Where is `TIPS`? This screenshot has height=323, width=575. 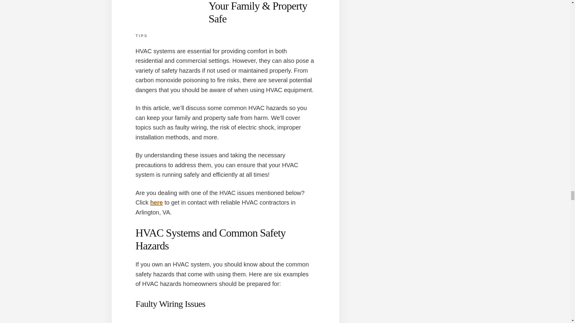 TIPS is located at coordinates (141, 36).